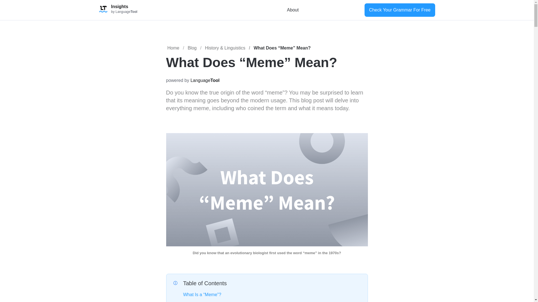 The width and height of the screenshot is (538, 302). What do you see at coordinates (340, 10) in the screenshot?
I see `Deutsch` at bounding box center [340, 10].